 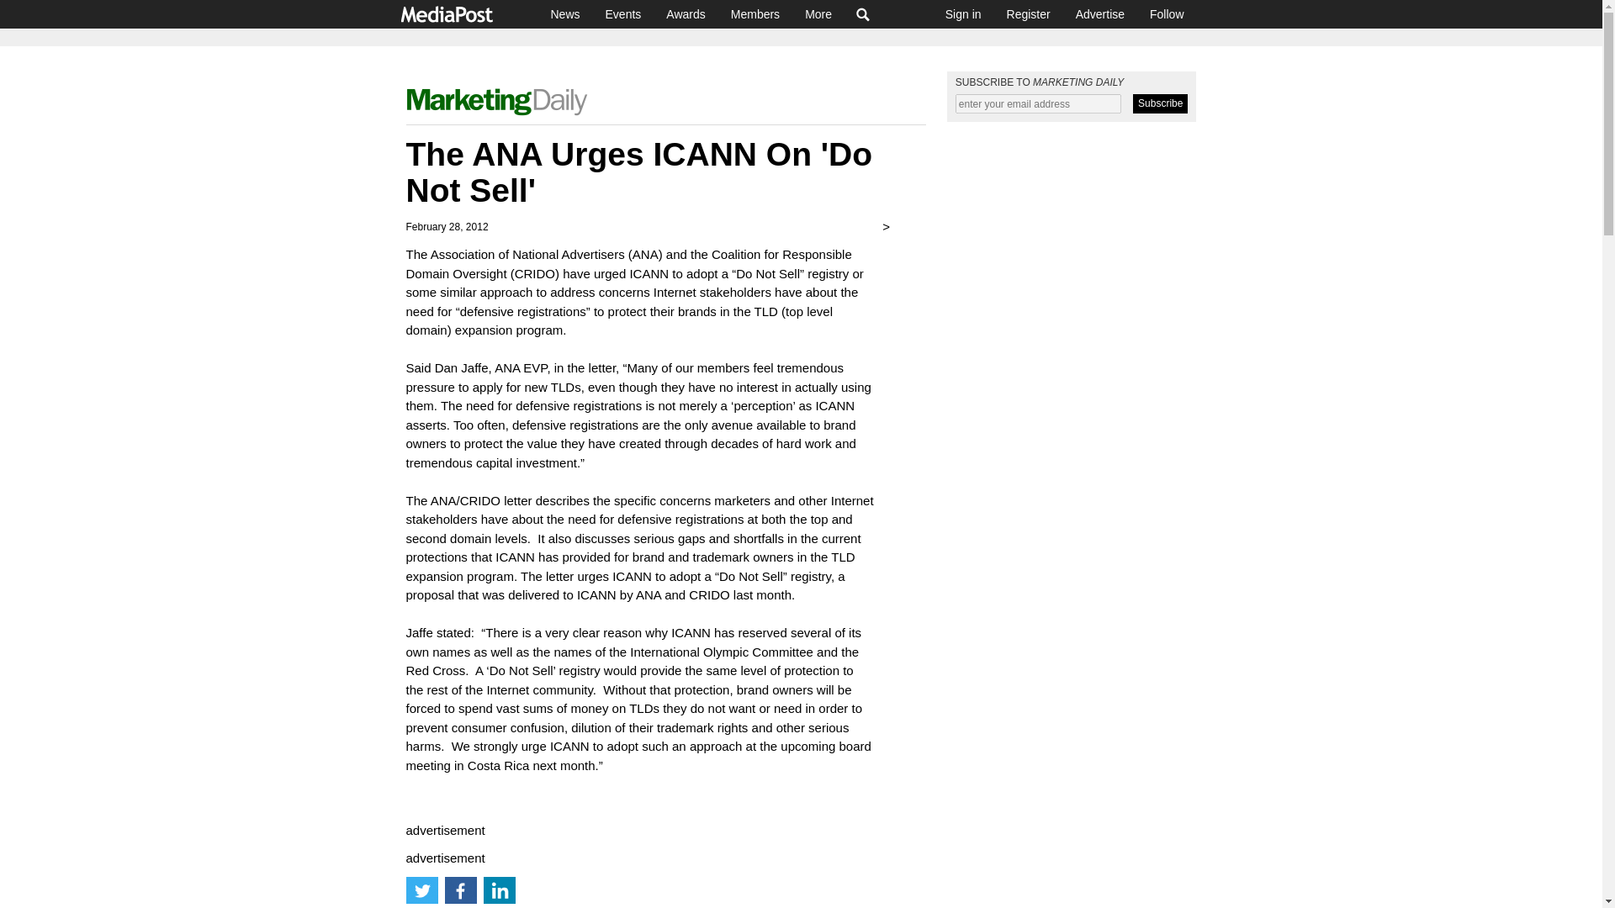 I want to click on Share on Facebook, so click(x=460, y=890).